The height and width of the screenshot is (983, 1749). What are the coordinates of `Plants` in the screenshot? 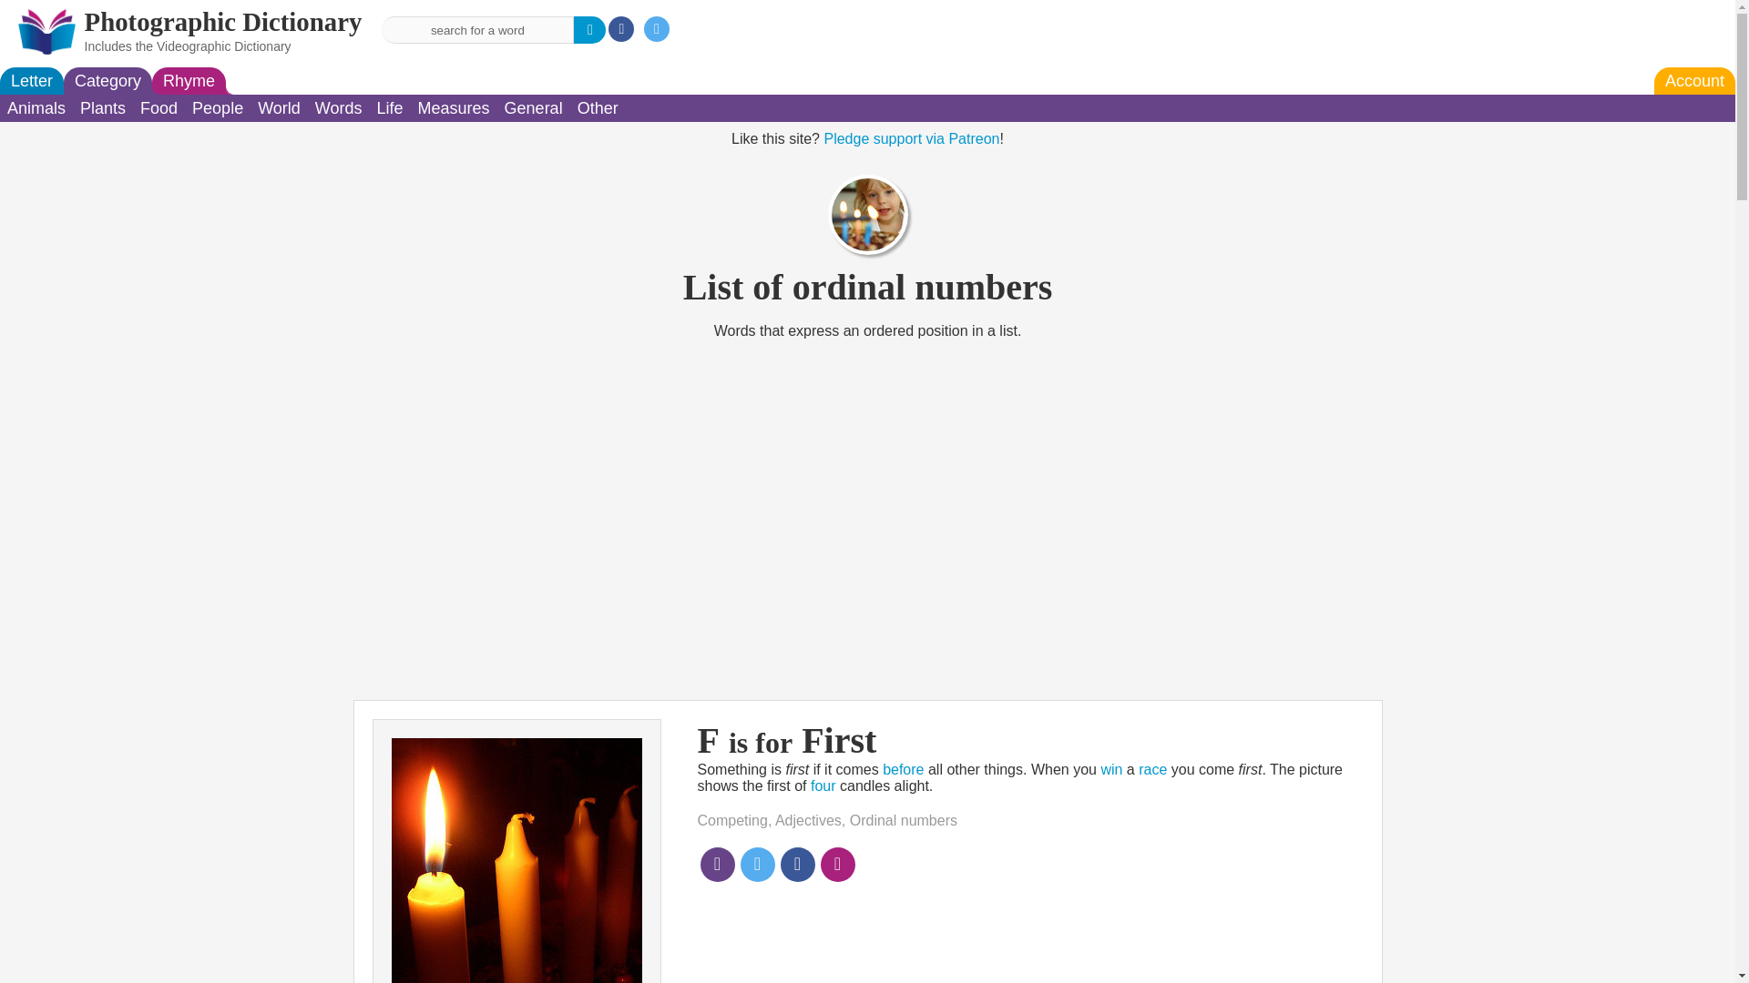 It's located at (102, 107).